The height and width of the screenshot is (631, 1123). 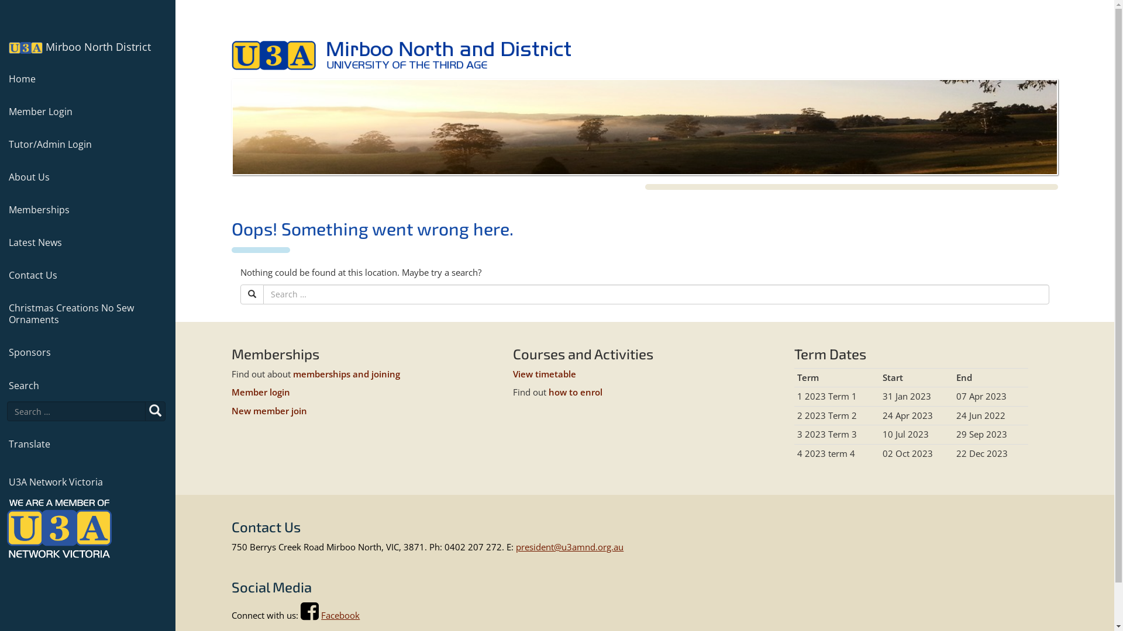 I want to click on president@u3amnd.org.au, so click(x=570, y=547).